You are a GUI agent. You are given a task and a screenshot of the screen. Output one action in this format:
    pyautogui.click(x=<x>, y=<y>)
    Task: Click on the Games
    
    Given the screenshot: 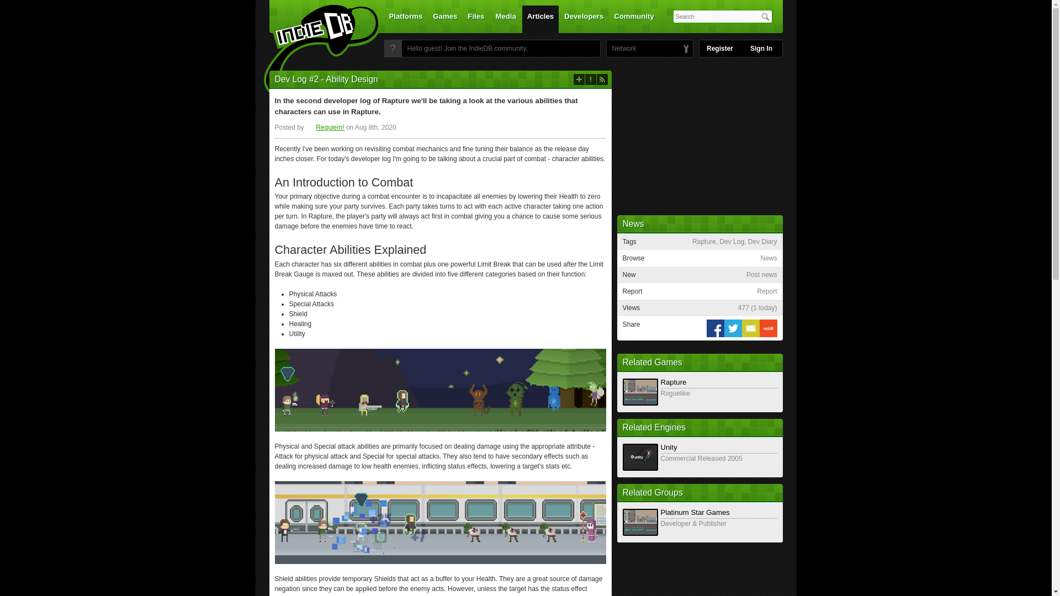 What is the action you would take?
    pyautogui.click(x=445, y=19)
    